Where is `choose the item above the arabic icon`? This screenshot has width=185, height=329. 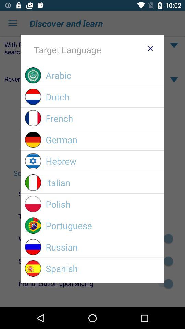
choose the item above the arabic icon is located at coordinates (150, 48).